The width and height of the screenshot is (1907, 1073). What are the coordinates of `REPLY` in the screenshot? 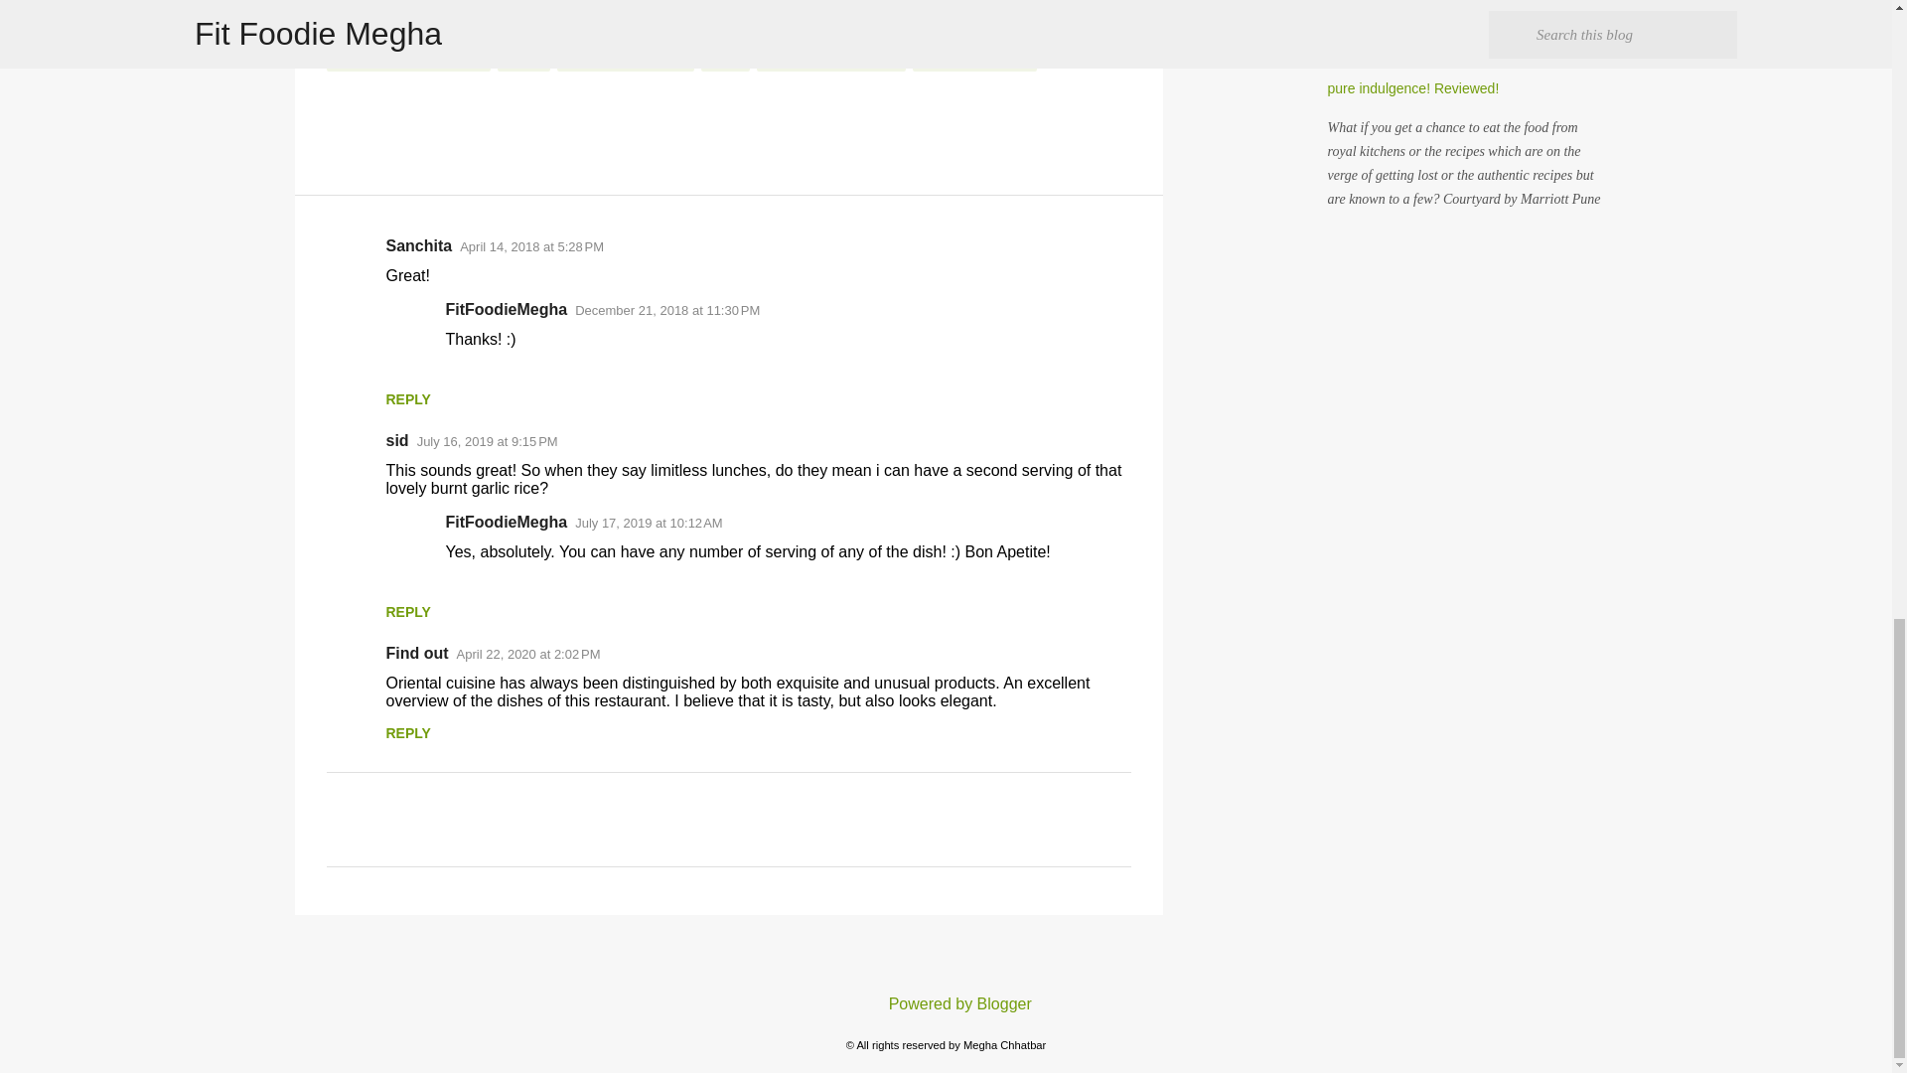 It's located at (407, 399).